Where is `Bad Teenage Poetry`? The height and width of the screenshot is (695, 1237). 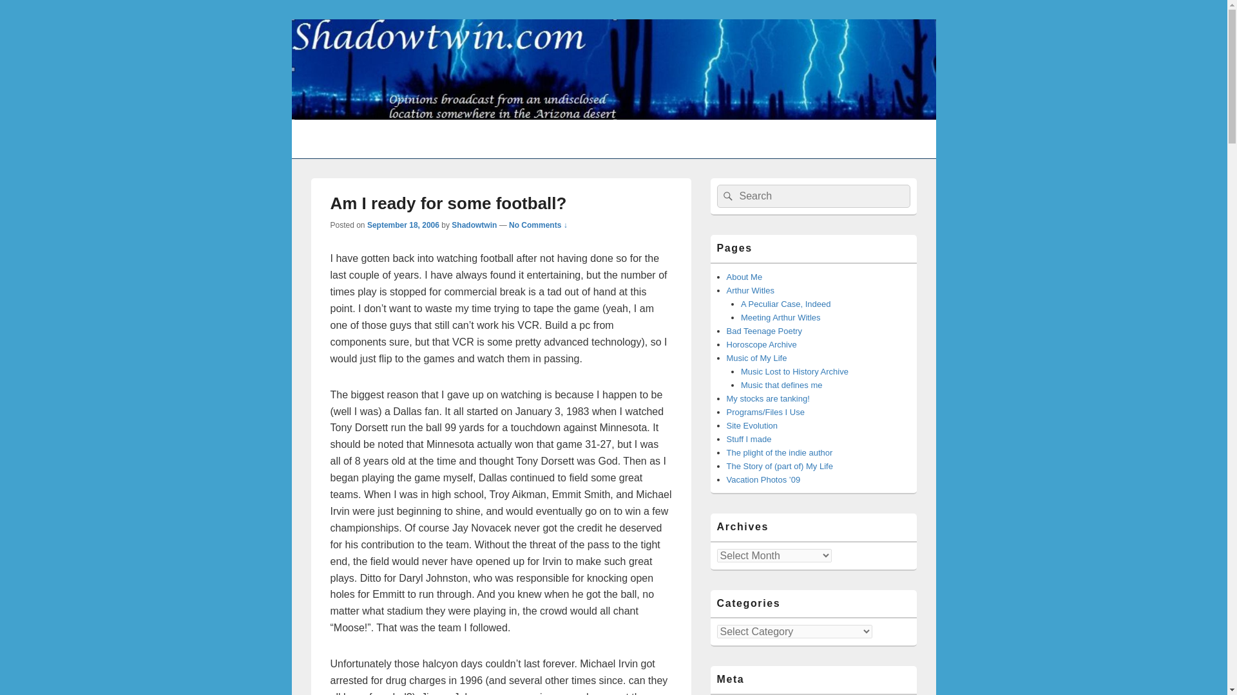 Bad Teenage Poetry is located at coordinates (765, 331).